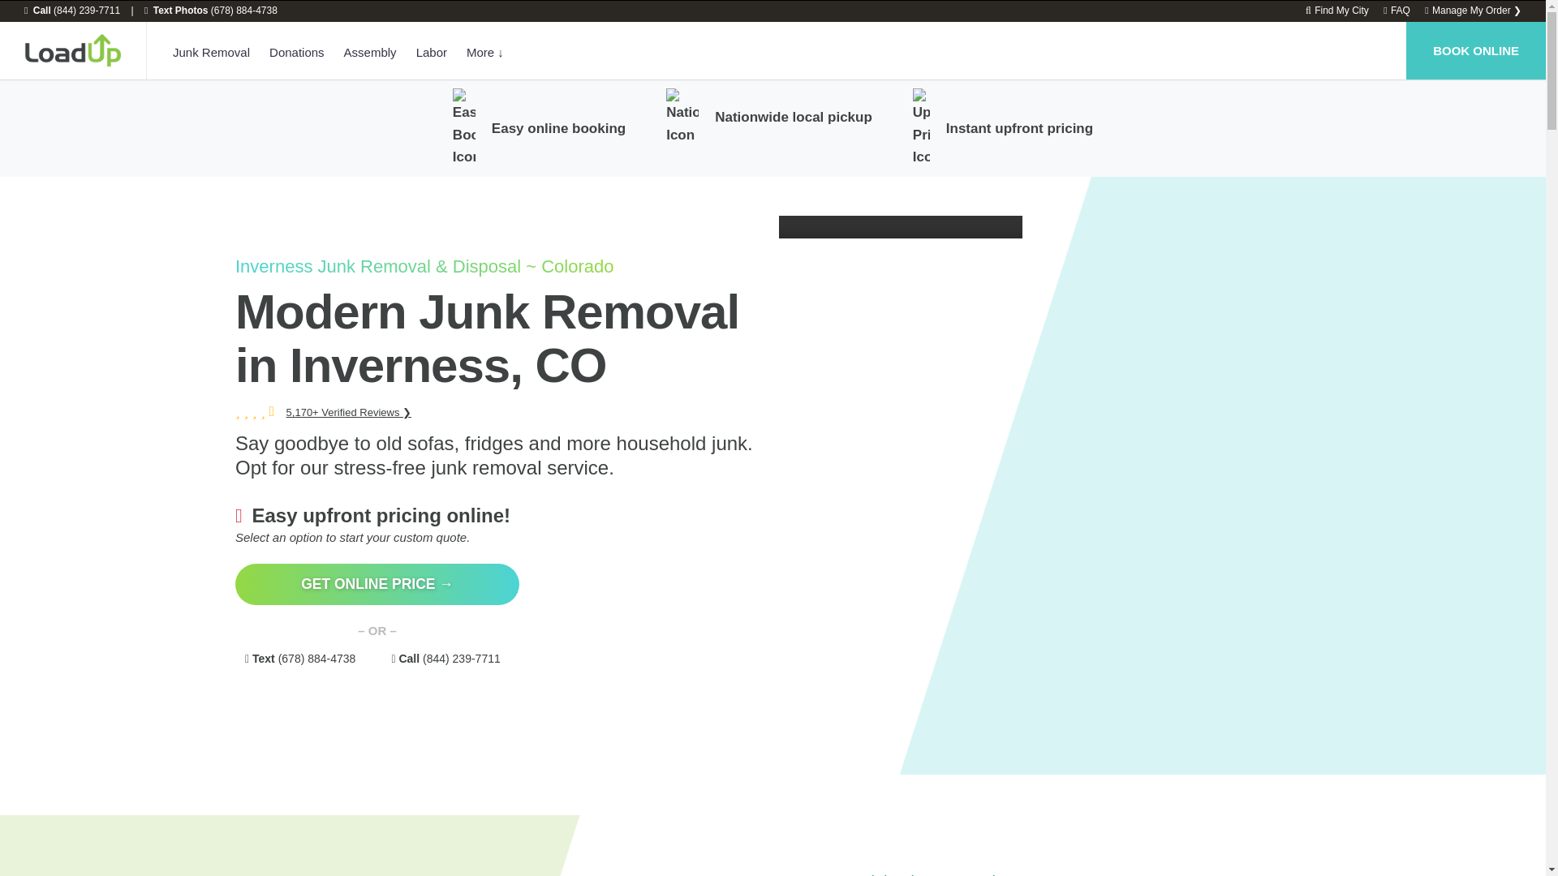  Describe the element at coordinates (1474, 11) in the screenshot. I see `Tracking My Order` at that location.